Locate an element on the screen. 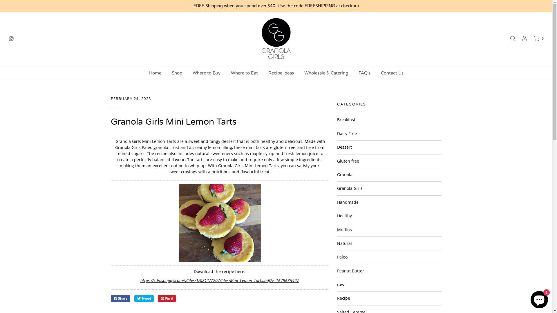 This screenshot has height=313, width=557. Share is located at coordinates (121, 299).